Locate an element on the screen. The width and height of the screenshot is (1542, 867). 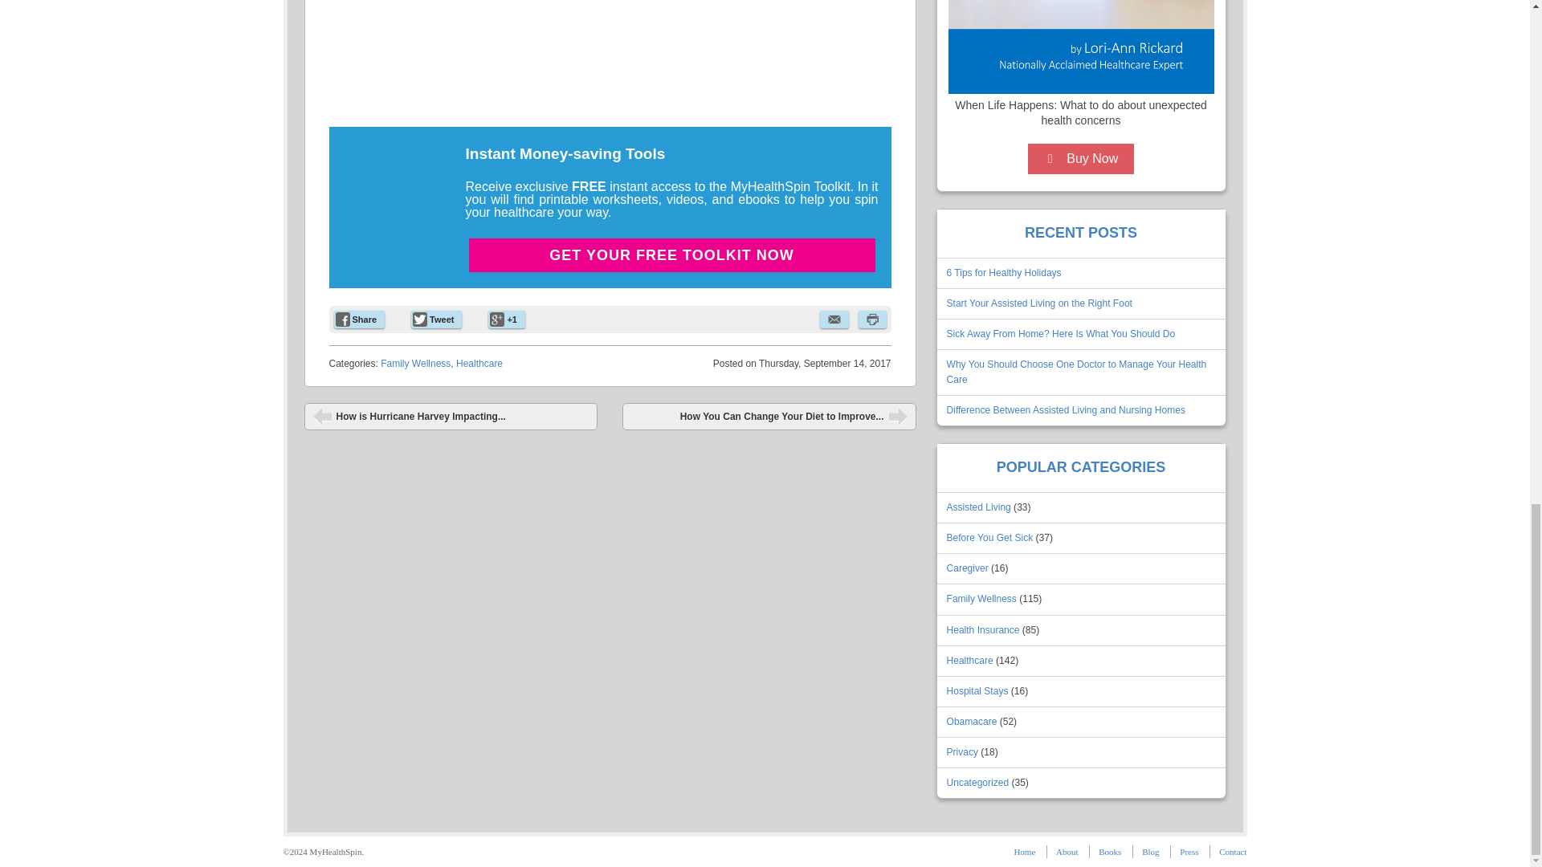
How You Can Change Your Diet to Improve... is located at coordinates (769, 416).